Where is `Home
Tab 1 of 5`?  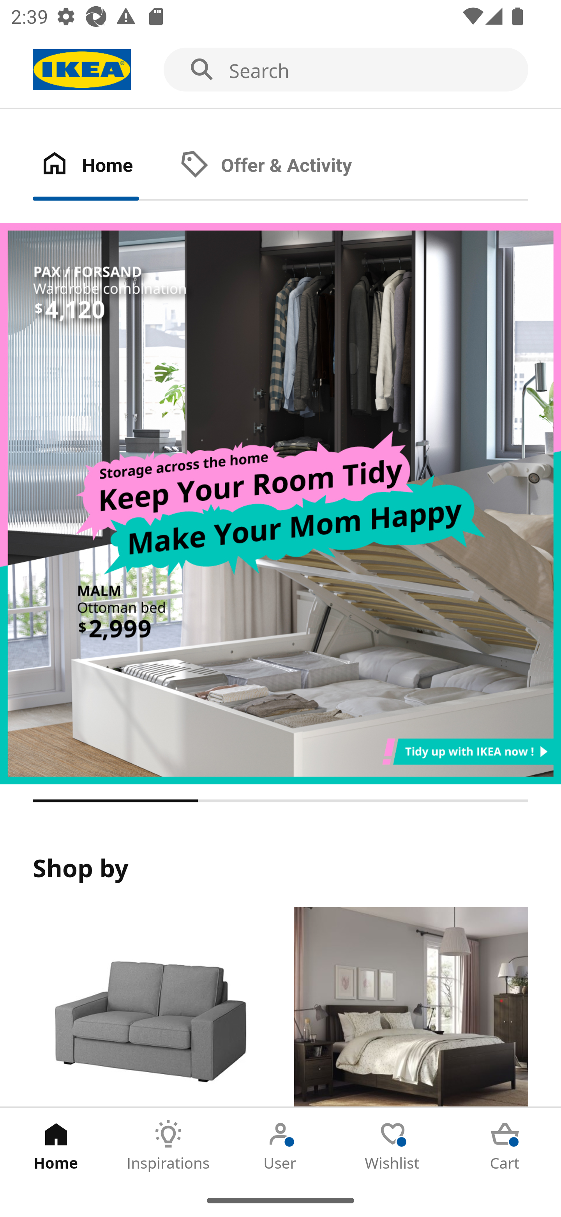
Home
Tab 1 of 5 is located at coordinates (56, 1146).